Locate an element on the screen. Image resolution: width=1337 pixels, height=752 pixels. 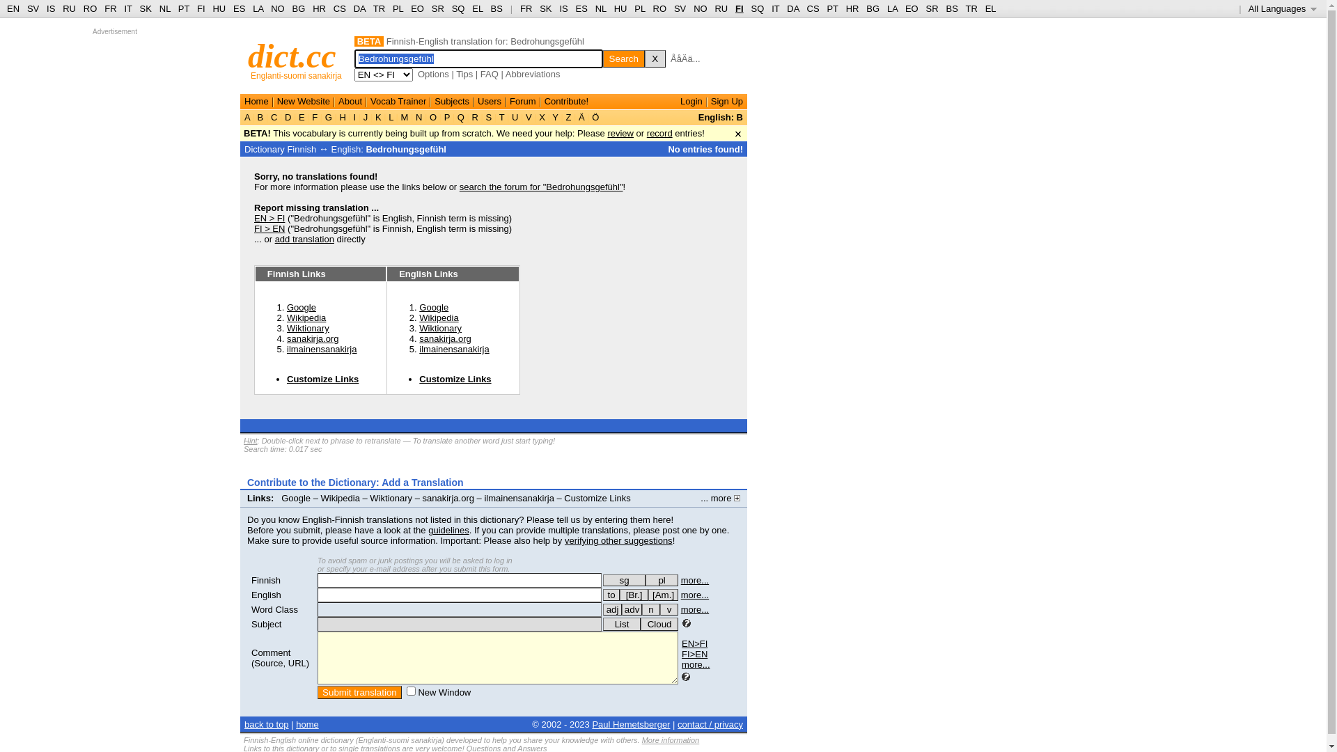
EL is located at coordinates (478, 8).